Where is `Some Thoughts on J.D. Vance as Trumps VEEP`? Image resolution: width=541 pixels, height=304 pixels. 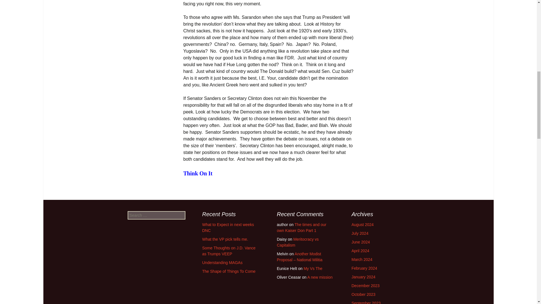 Some Thoughts on J.D. Vance as Trumps VEEP is located at coordinates (229, 251).